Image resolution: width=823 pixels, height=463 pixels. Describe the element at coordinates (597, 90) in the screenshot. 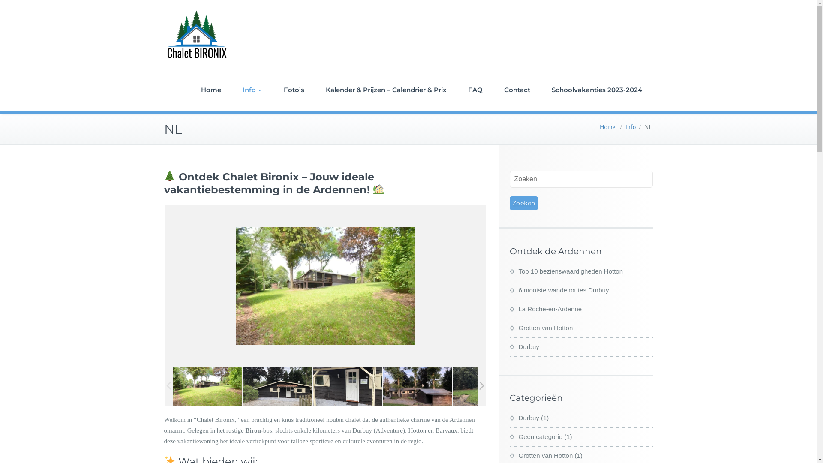

I see `Schoolvakanties 2023-2024` at that location.